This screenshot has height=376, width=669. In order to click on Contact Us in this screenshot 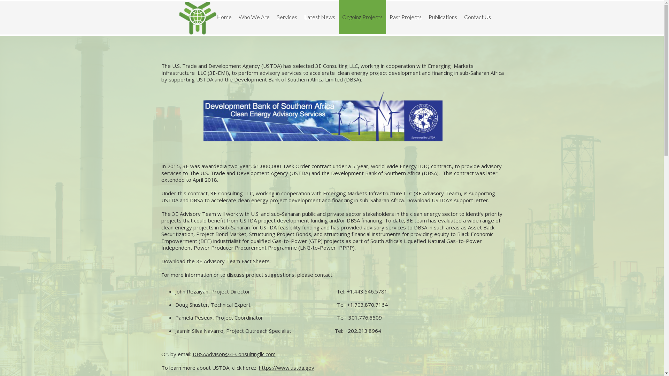, I will do `click(477, 17)`.